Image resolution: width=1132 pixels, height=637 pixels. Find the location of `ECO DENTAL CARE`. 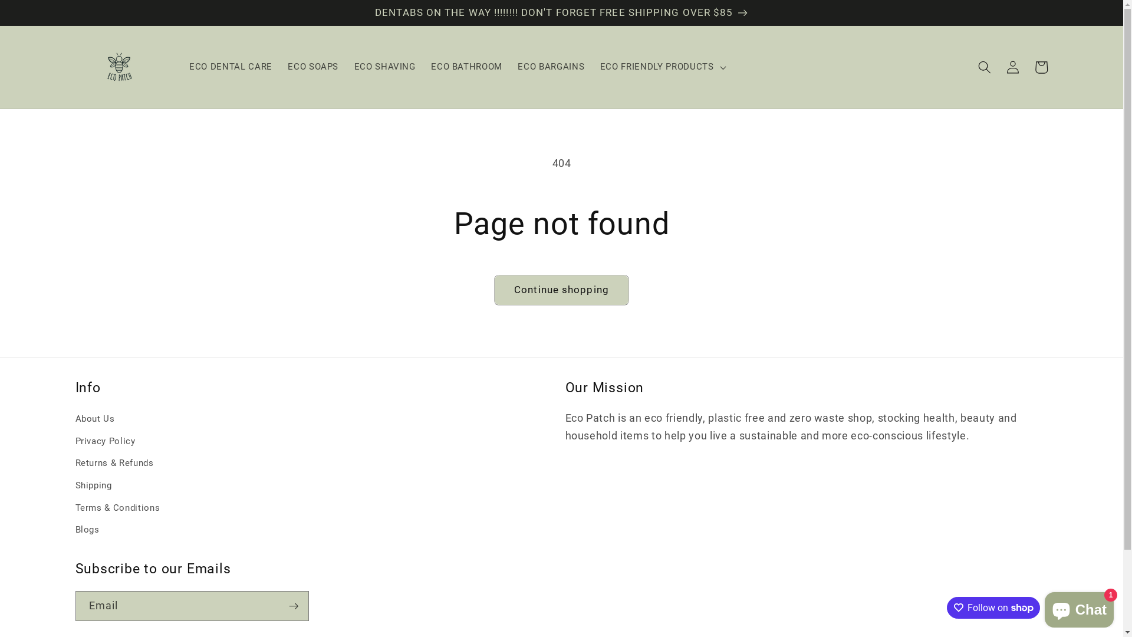

ECO DENTAL CARE is located at coordinates (231, 67).